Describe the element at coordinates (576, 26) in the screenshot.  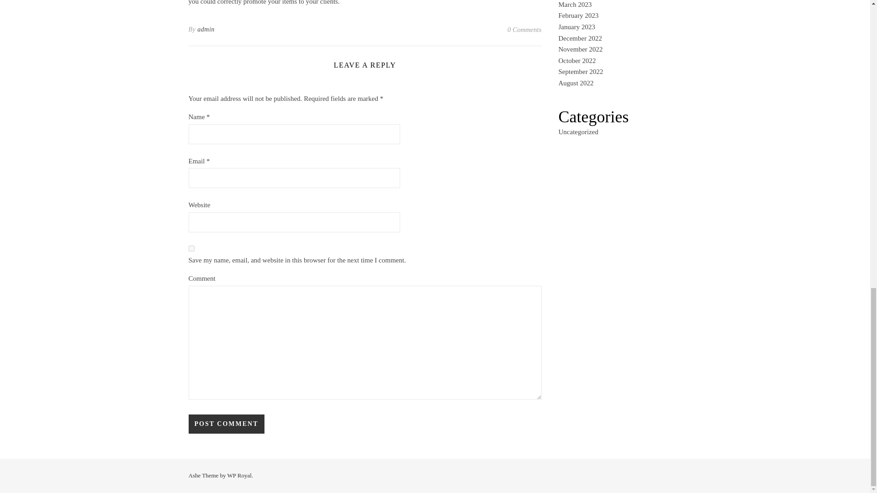
I see `January 2023` at that location.